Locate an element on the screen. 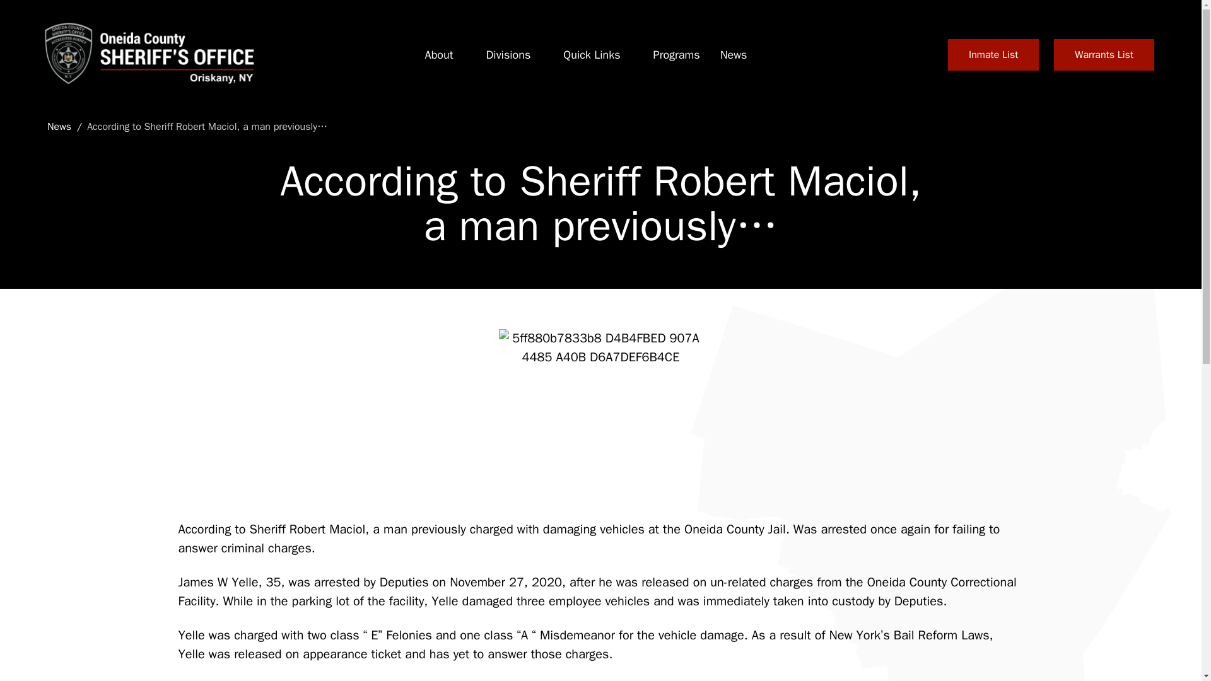 The height and width of the screenshot is (681, 1211). Programs is located at coordinates (676, 55).